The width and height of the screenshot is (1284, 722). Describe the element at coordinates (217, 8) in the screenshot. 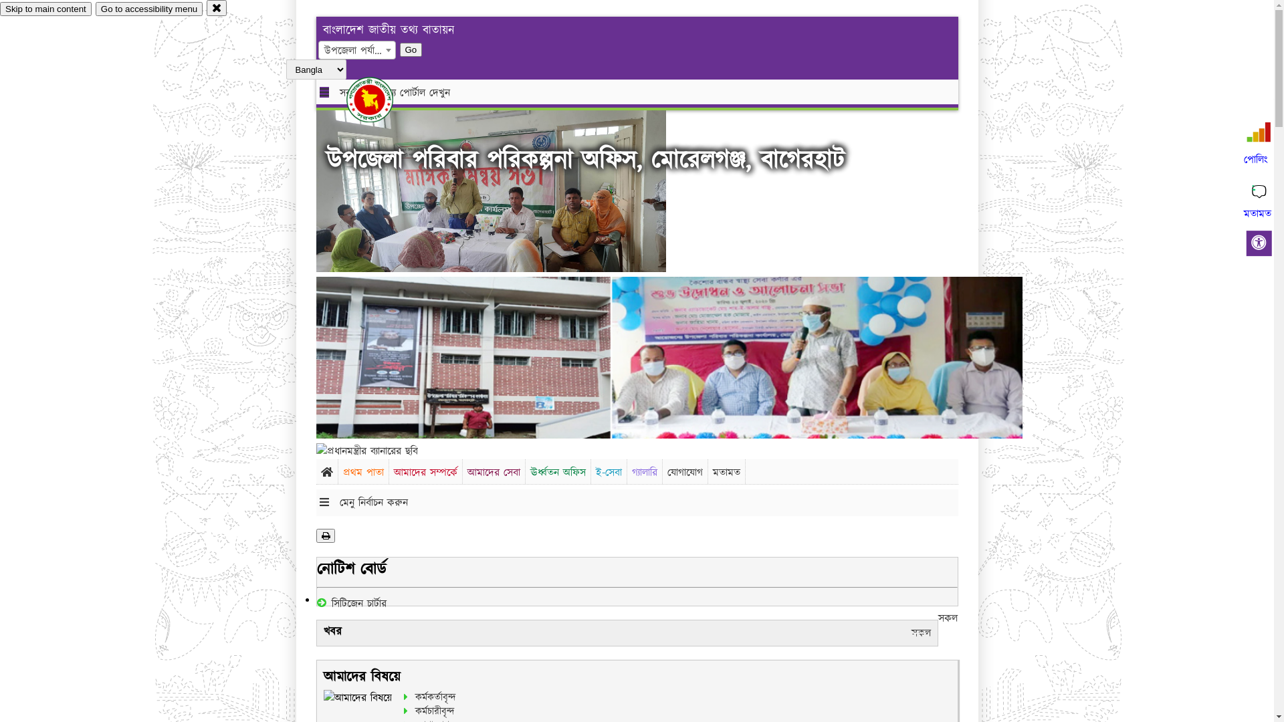

I see `close` at that location.